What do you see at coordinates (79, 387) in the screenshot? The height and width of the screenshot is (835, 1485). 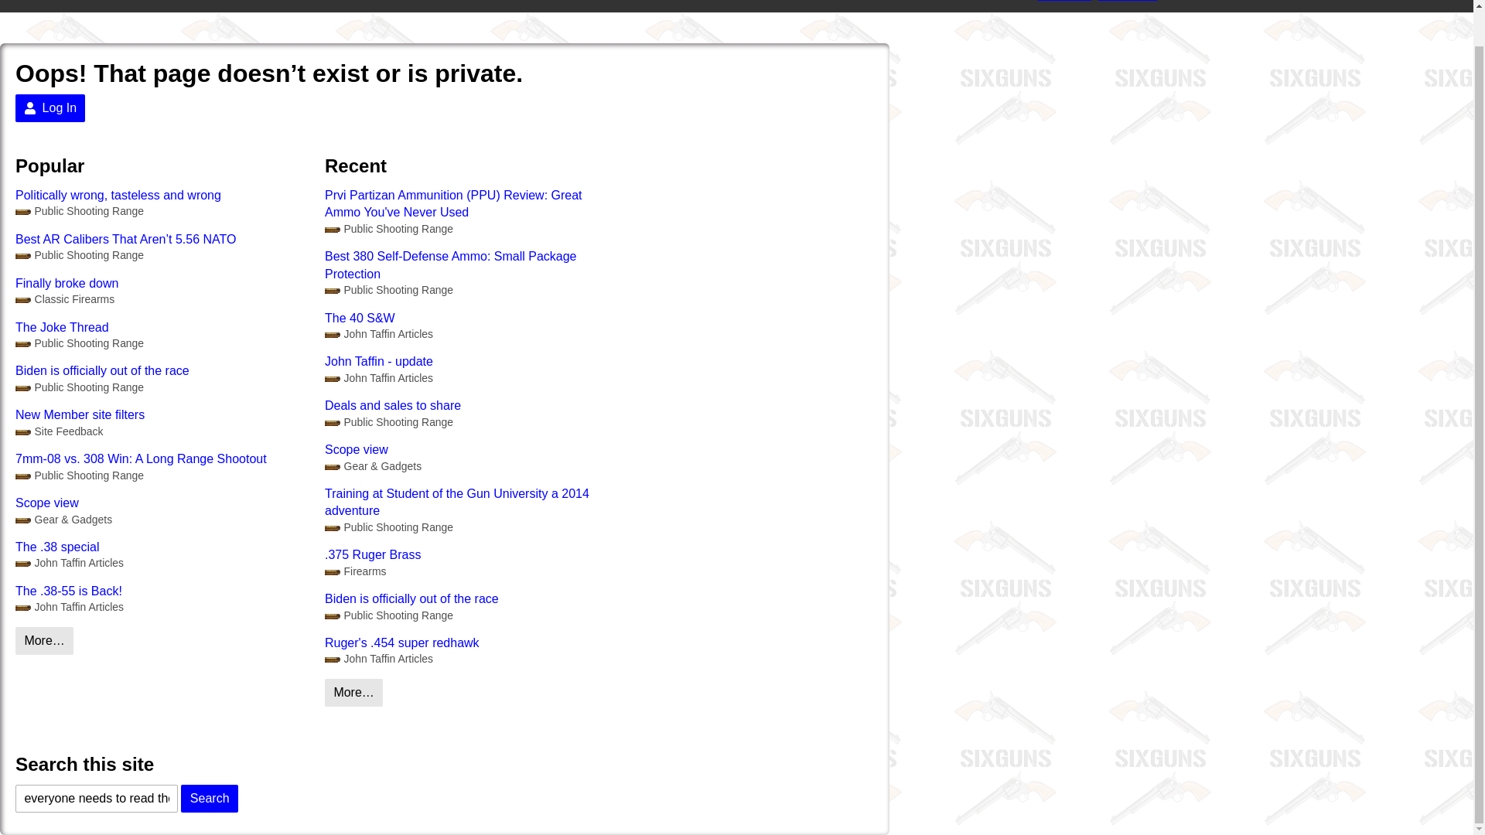 I see `Public Shooting Range` at bounding box center [79, 387].